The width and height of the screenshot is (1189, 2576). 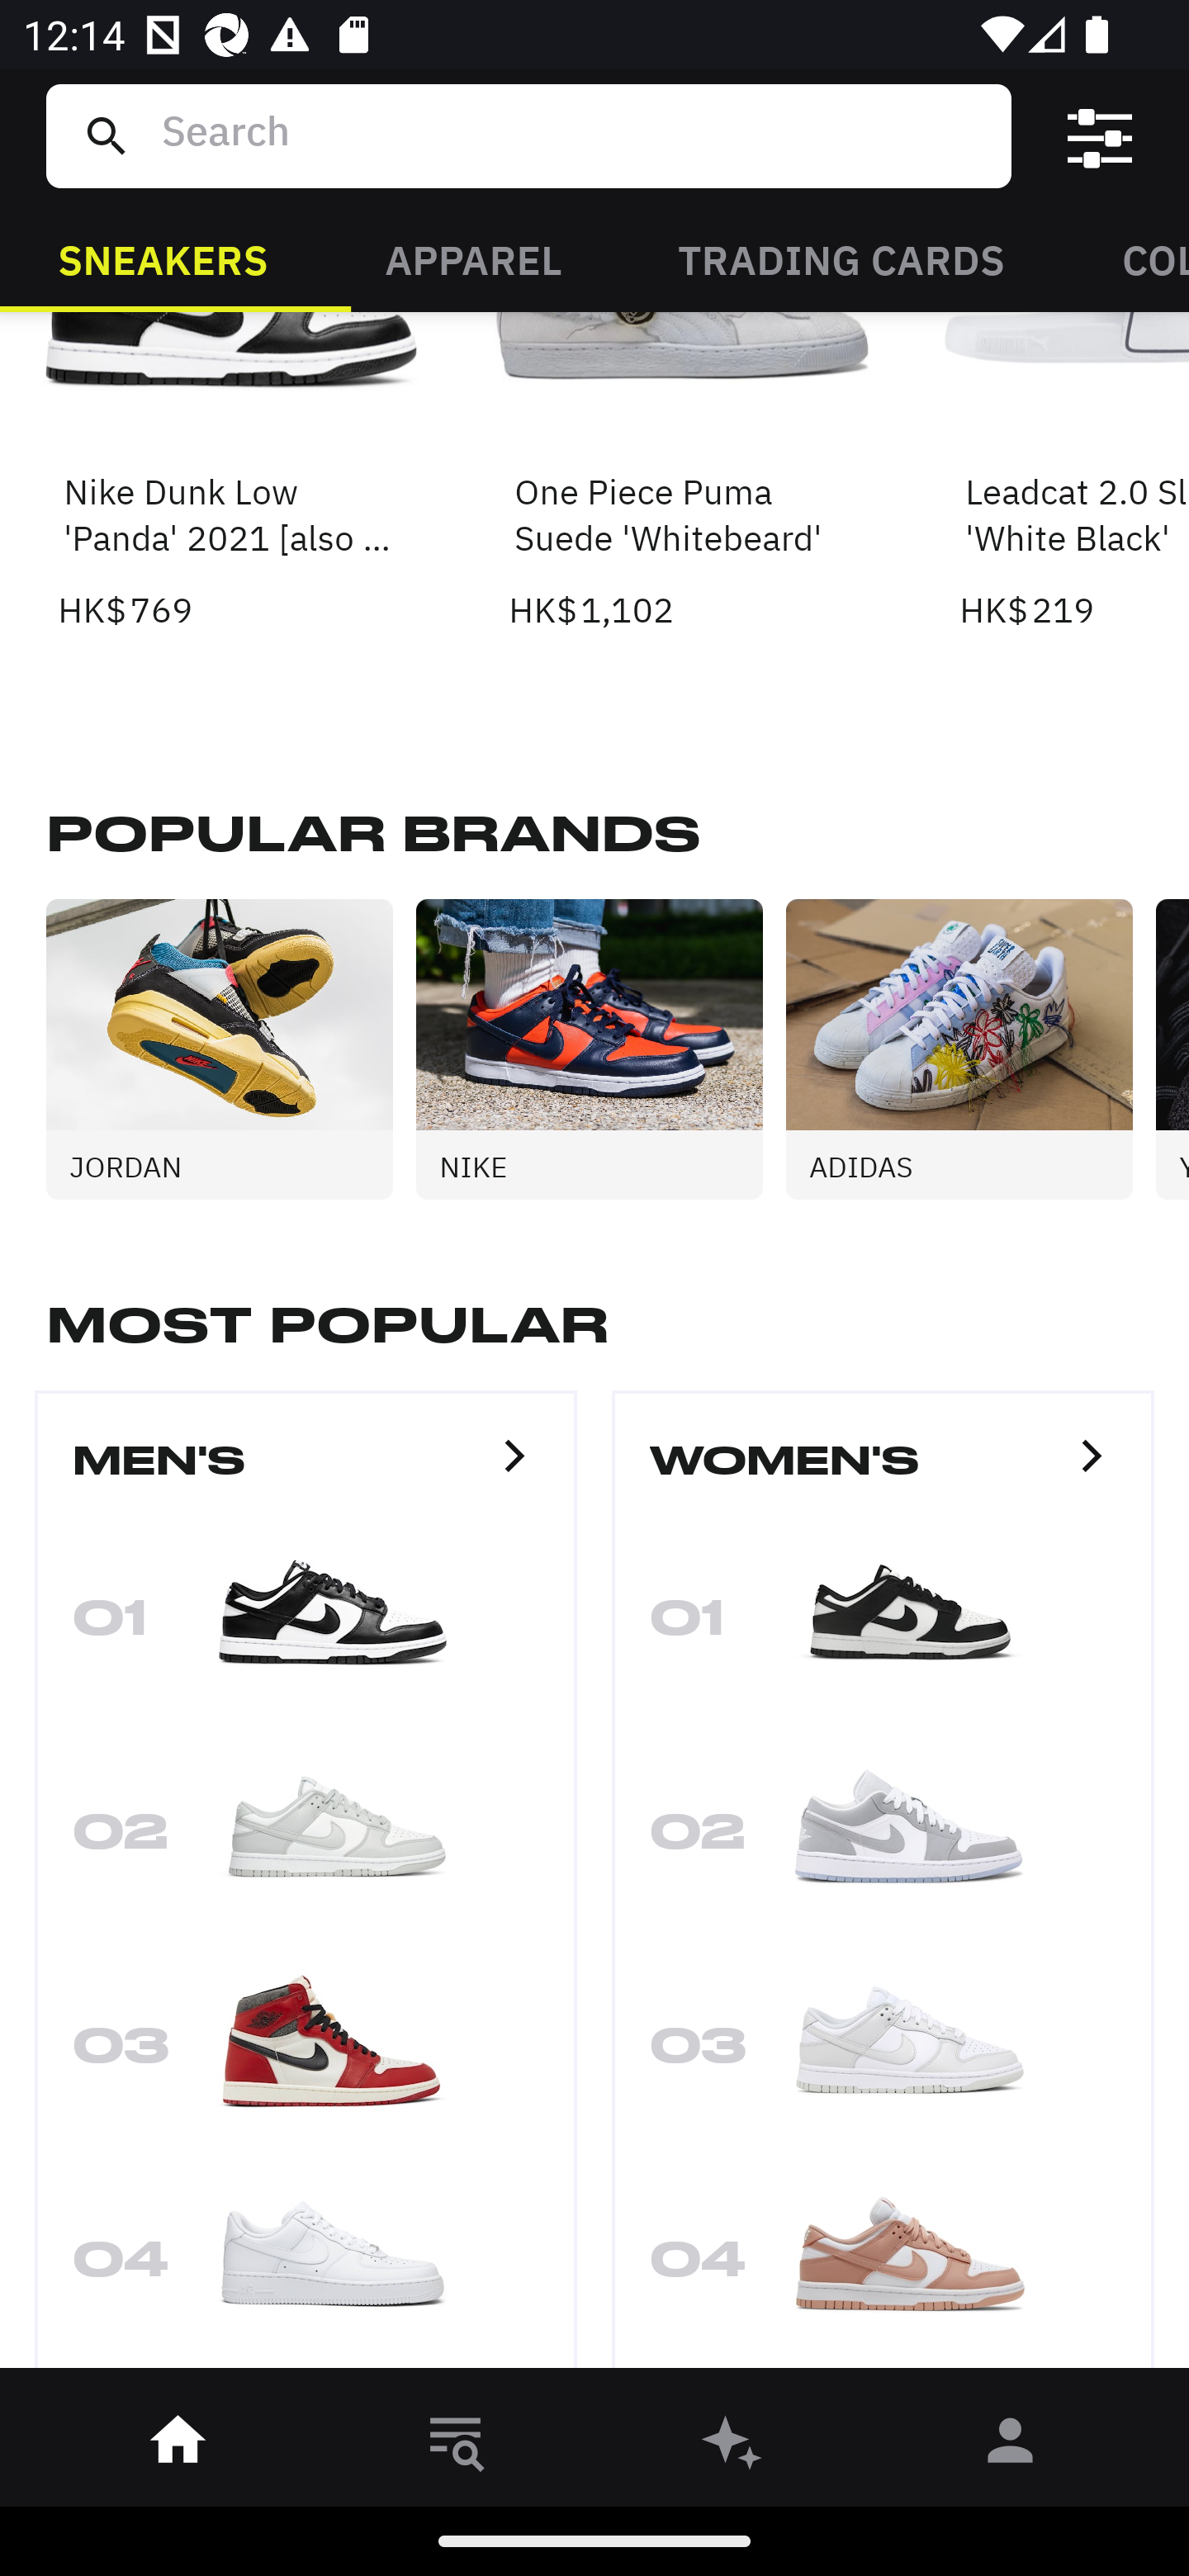 I want to click on 󰋜, so click(x=178, y=2446).